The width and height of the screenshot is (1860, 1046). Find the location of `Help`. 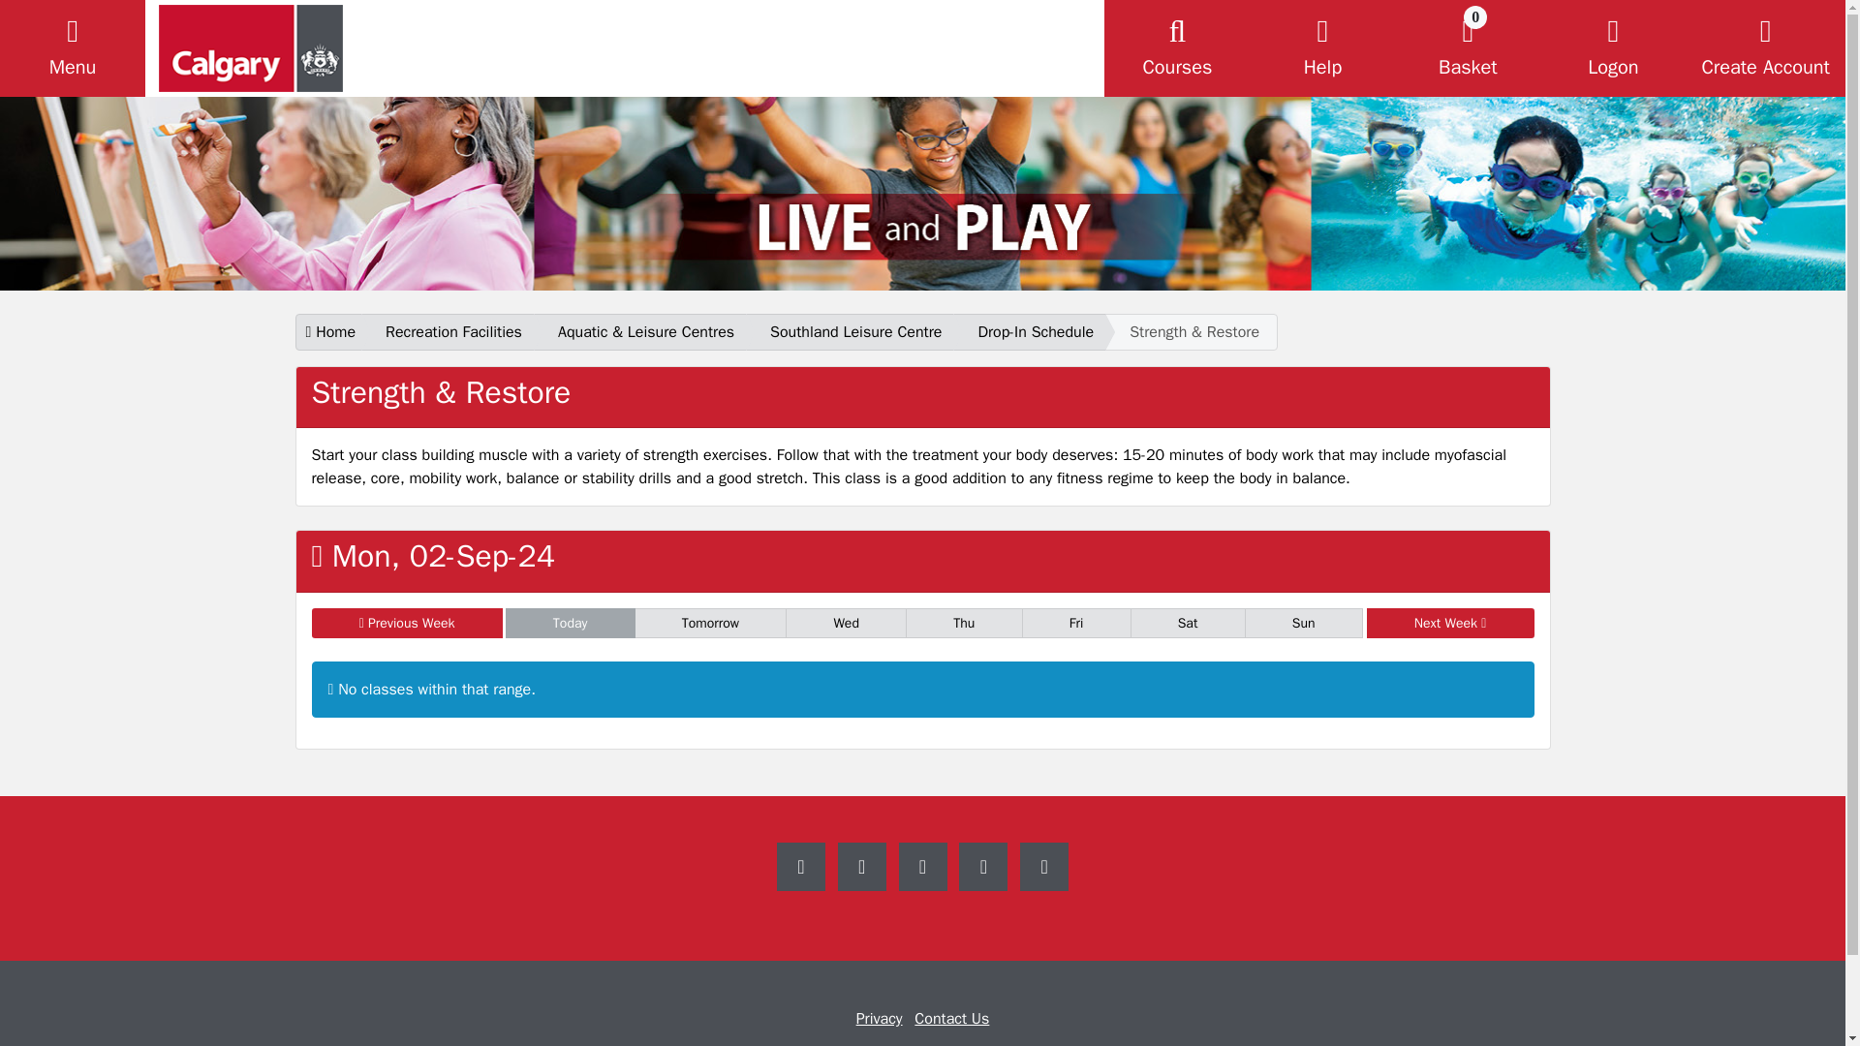

Help is located at coordinates (1322, 48).